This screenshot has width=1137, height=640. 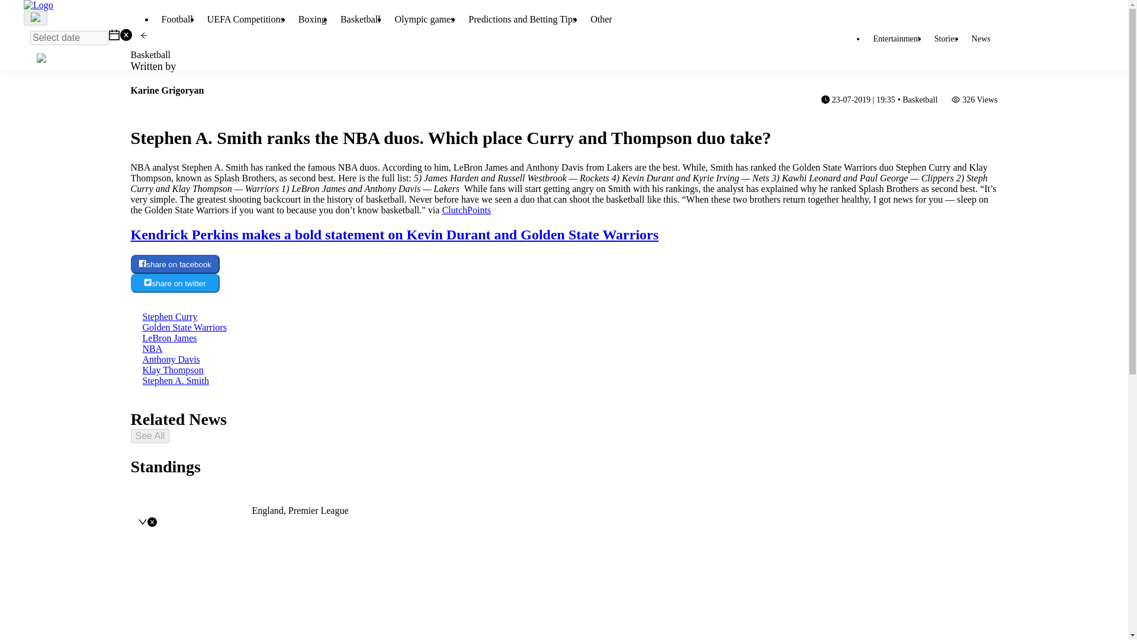 What do you see at coordinates (150, 55) in the screenshot?
I see `Basketball` at bounding box center [150, 55].